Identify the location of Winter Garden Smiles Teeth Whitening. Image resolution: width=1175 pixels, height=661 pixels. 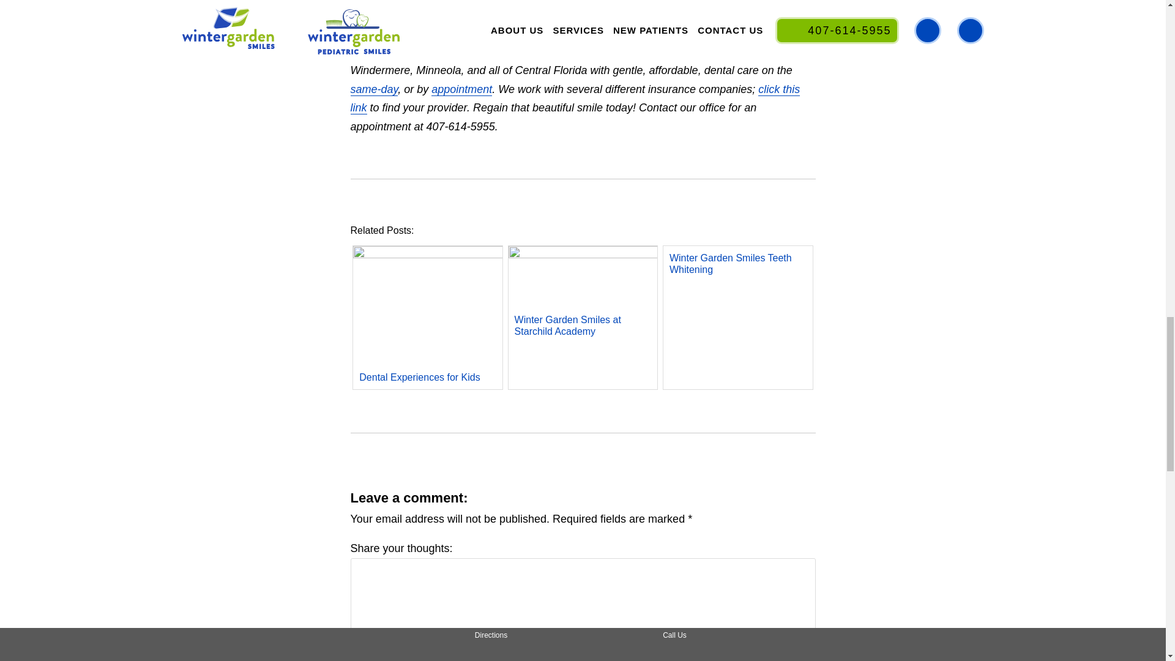
(738, 263).